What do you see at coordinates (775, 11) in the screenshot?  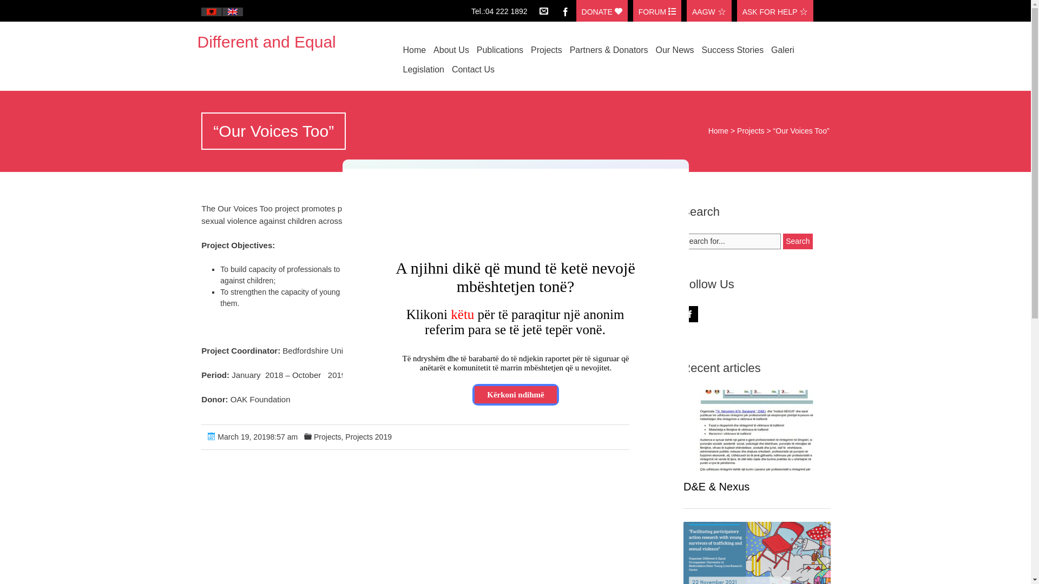 I see `ASK FOR HELP` at bounding box center [775, 11].